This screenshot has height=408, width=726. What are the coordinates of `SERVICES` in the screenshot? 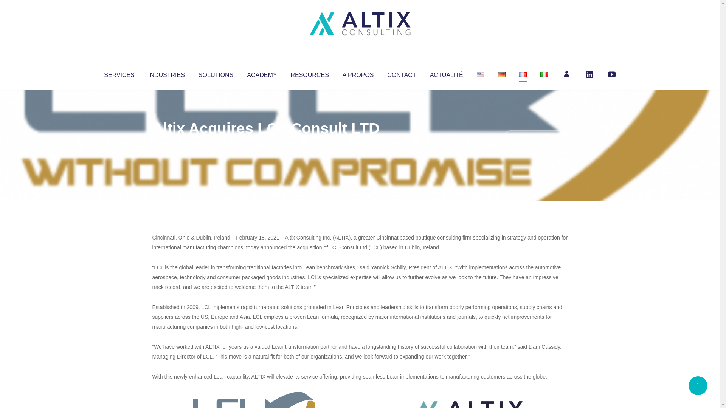 It's located at (119, 73).